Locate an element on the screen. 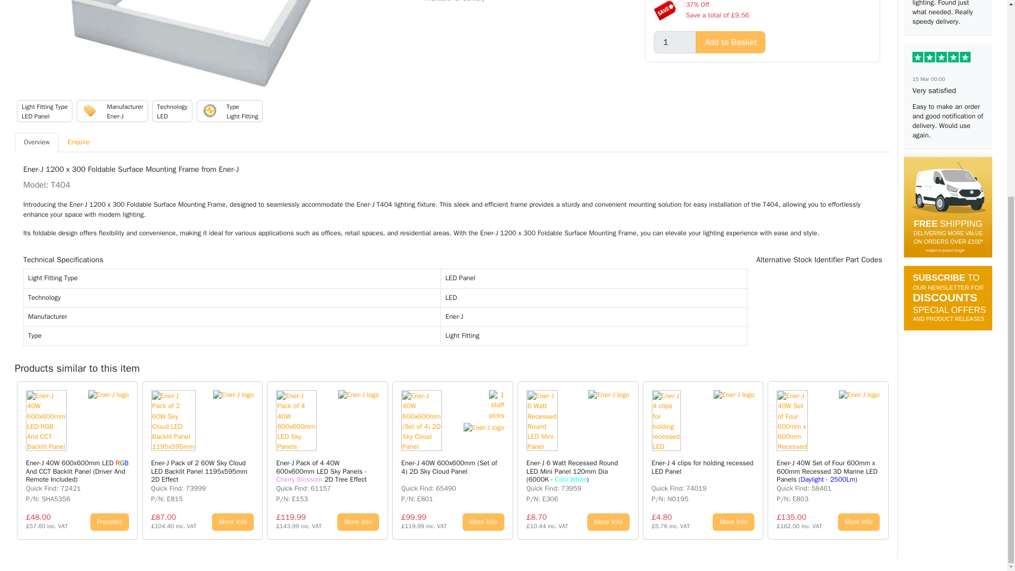  Overview is located at coordinates (37, 142).